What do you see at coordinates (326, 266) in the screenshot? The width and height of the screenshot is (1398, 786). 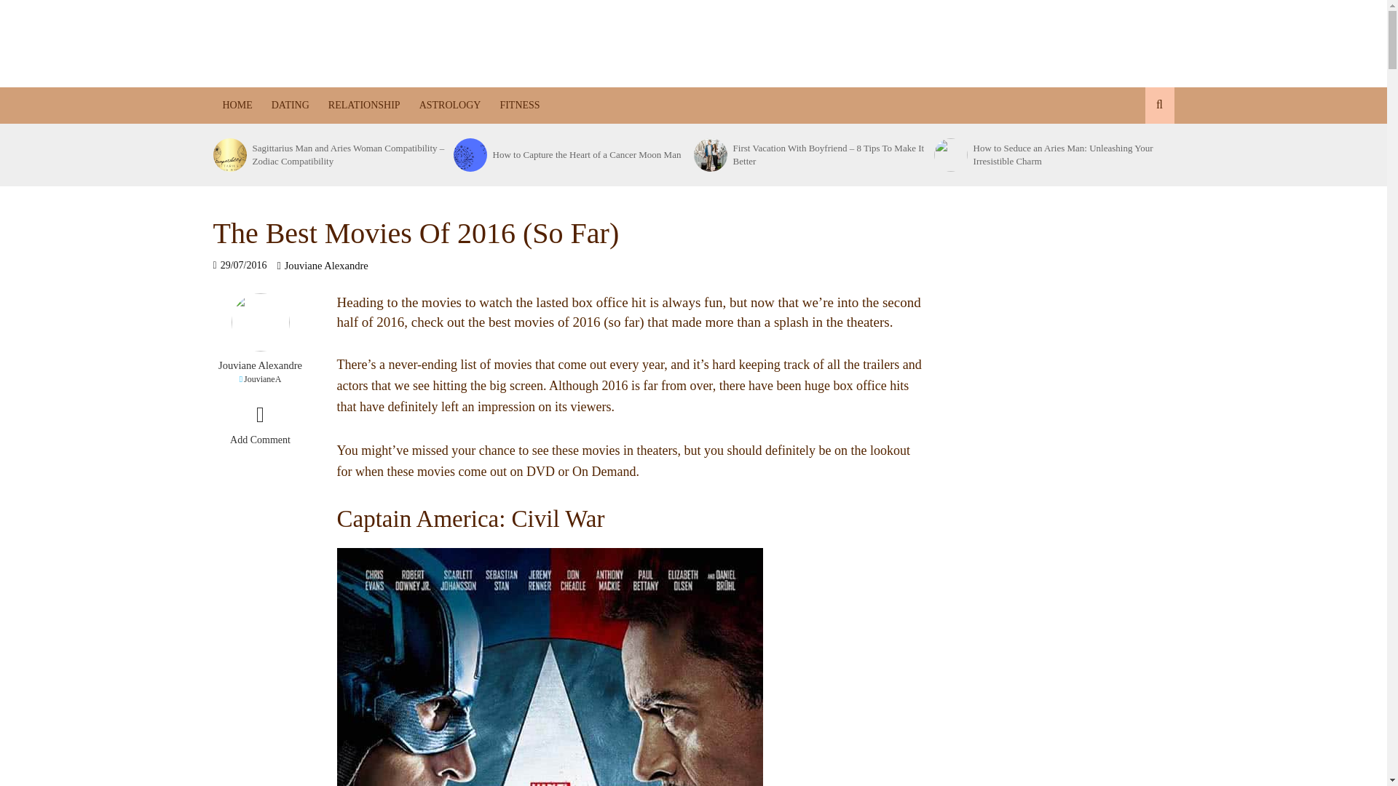 I see `Jouviane Alexandre` at bounding box center [326, 266].